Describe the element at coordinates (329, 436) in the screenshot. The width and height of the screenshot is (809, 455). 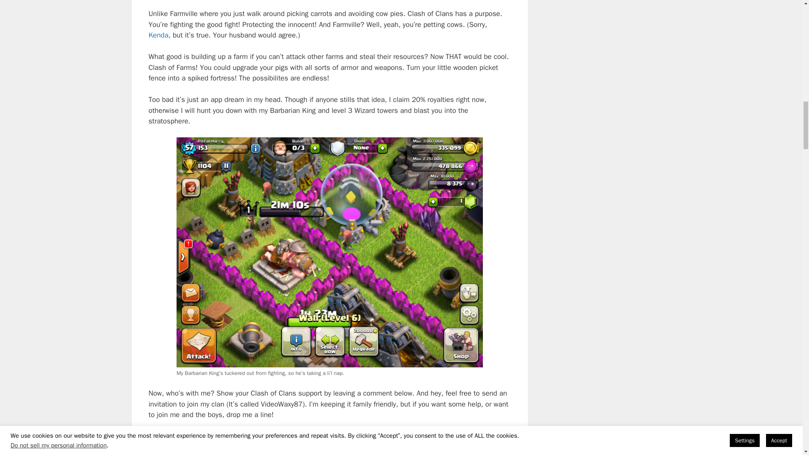
I see `Download Clash of Clans` at that location.